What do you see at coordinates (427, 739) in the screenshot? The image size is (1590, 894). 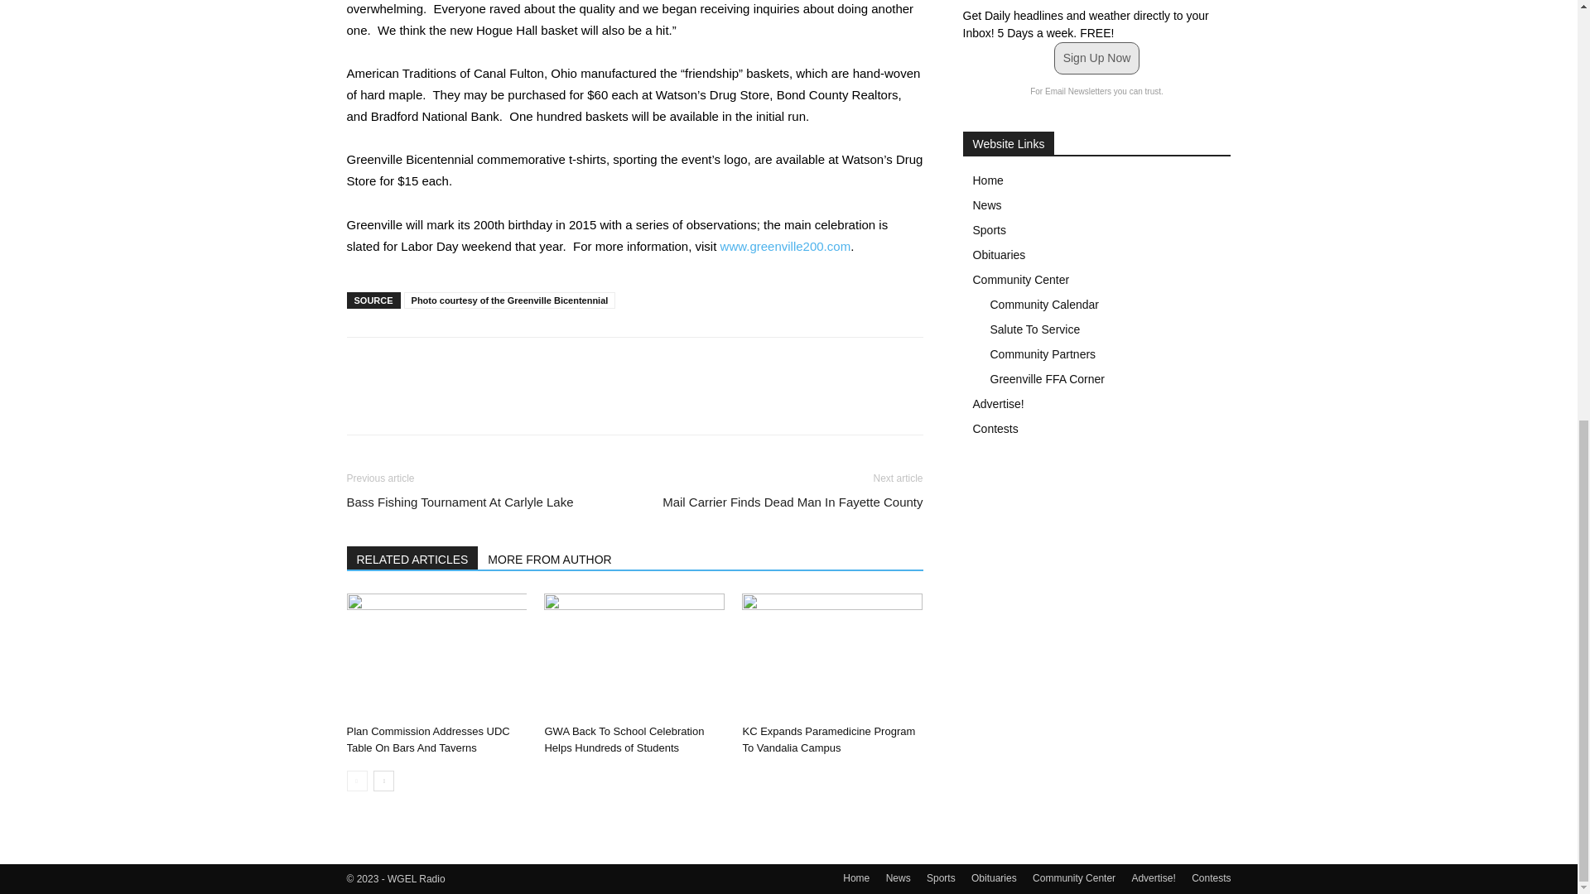 I see `Plan Commission Addresses UDC Table On Bars And Taverns` at bounding box center [427, 739].